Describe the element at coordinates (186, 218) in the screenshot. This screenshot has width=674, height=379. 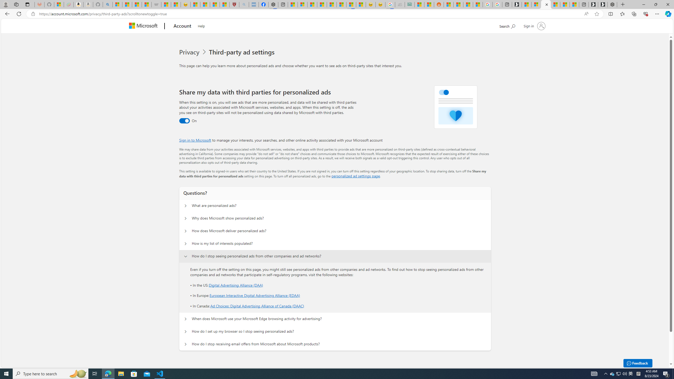
I see `Questions? Why does Microsoft show personalized ads?` at that location.